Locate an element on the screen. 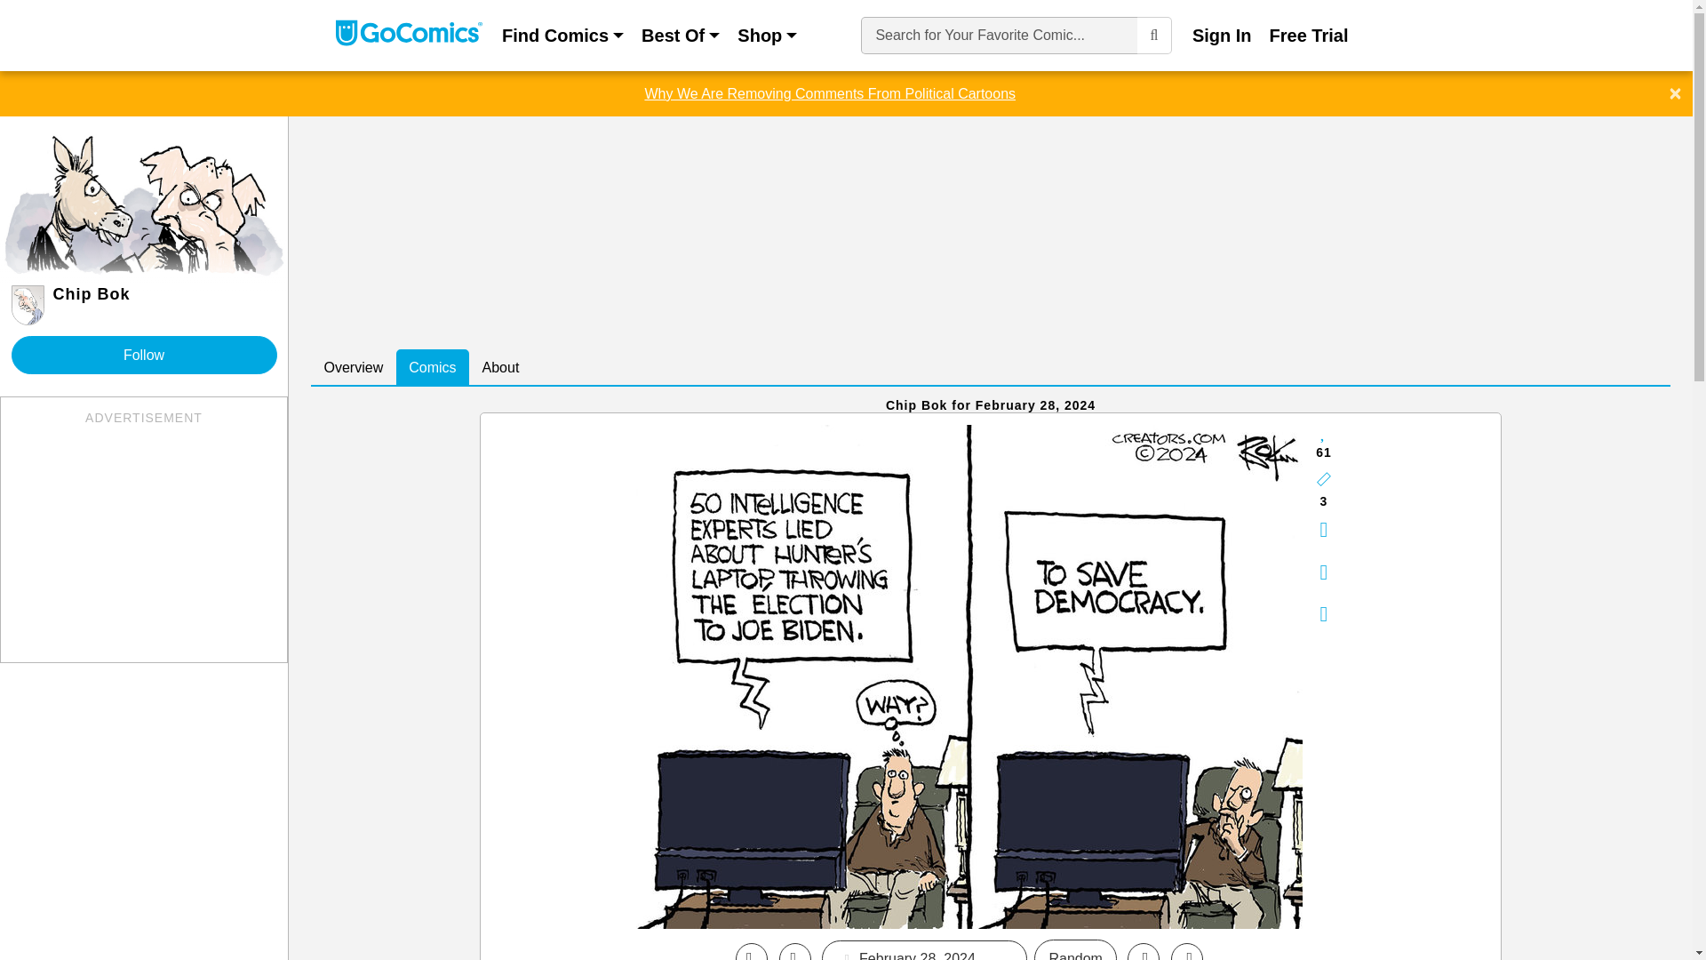 The height and width of the screenshot is (960, 1706). Shop is located at coordinates (766, 36).